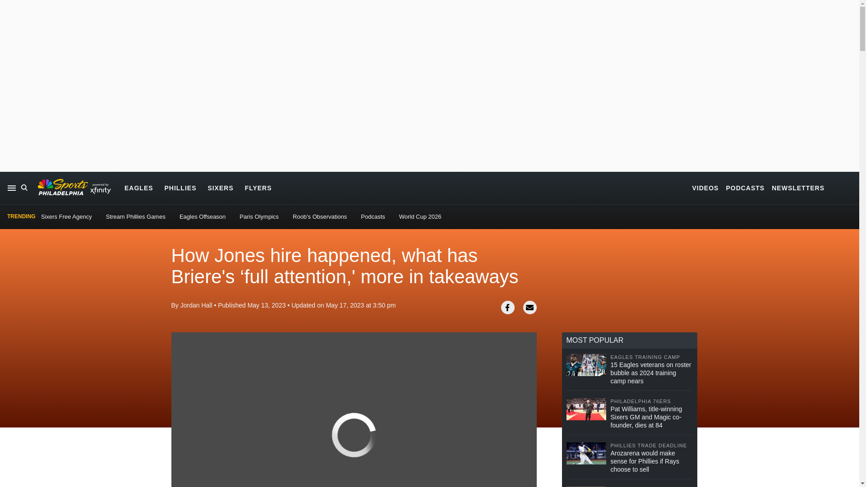 The height and width of the screenshot is (487, 866). Describe the element at coordinates (258, 188) in the screenshot. I see `FLYERS` at that location.